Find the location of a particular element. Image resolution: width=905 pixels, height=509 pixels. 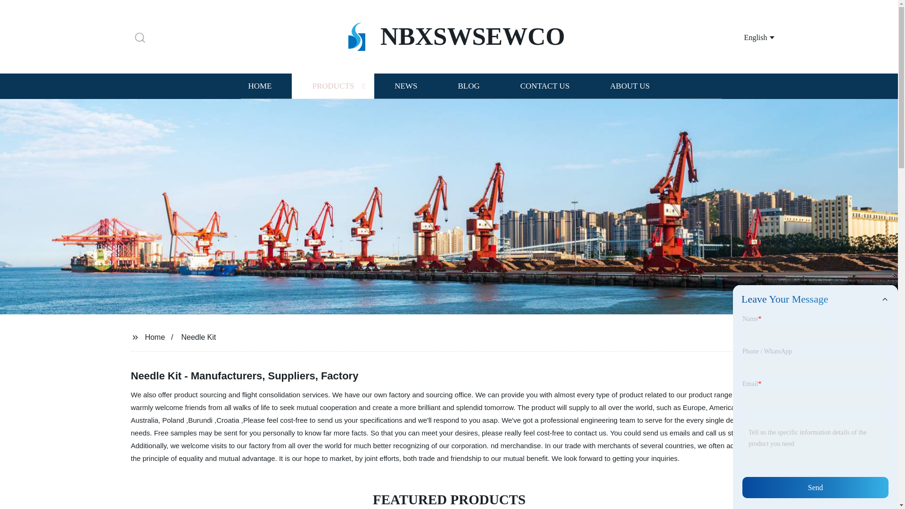

BLOG is located at coordinates (468, 86).